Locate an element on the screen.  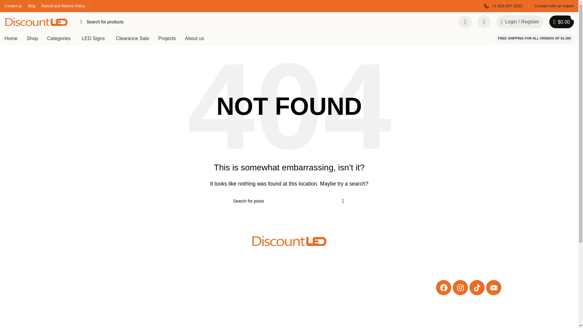
Home is located at coordinates (11, 38).